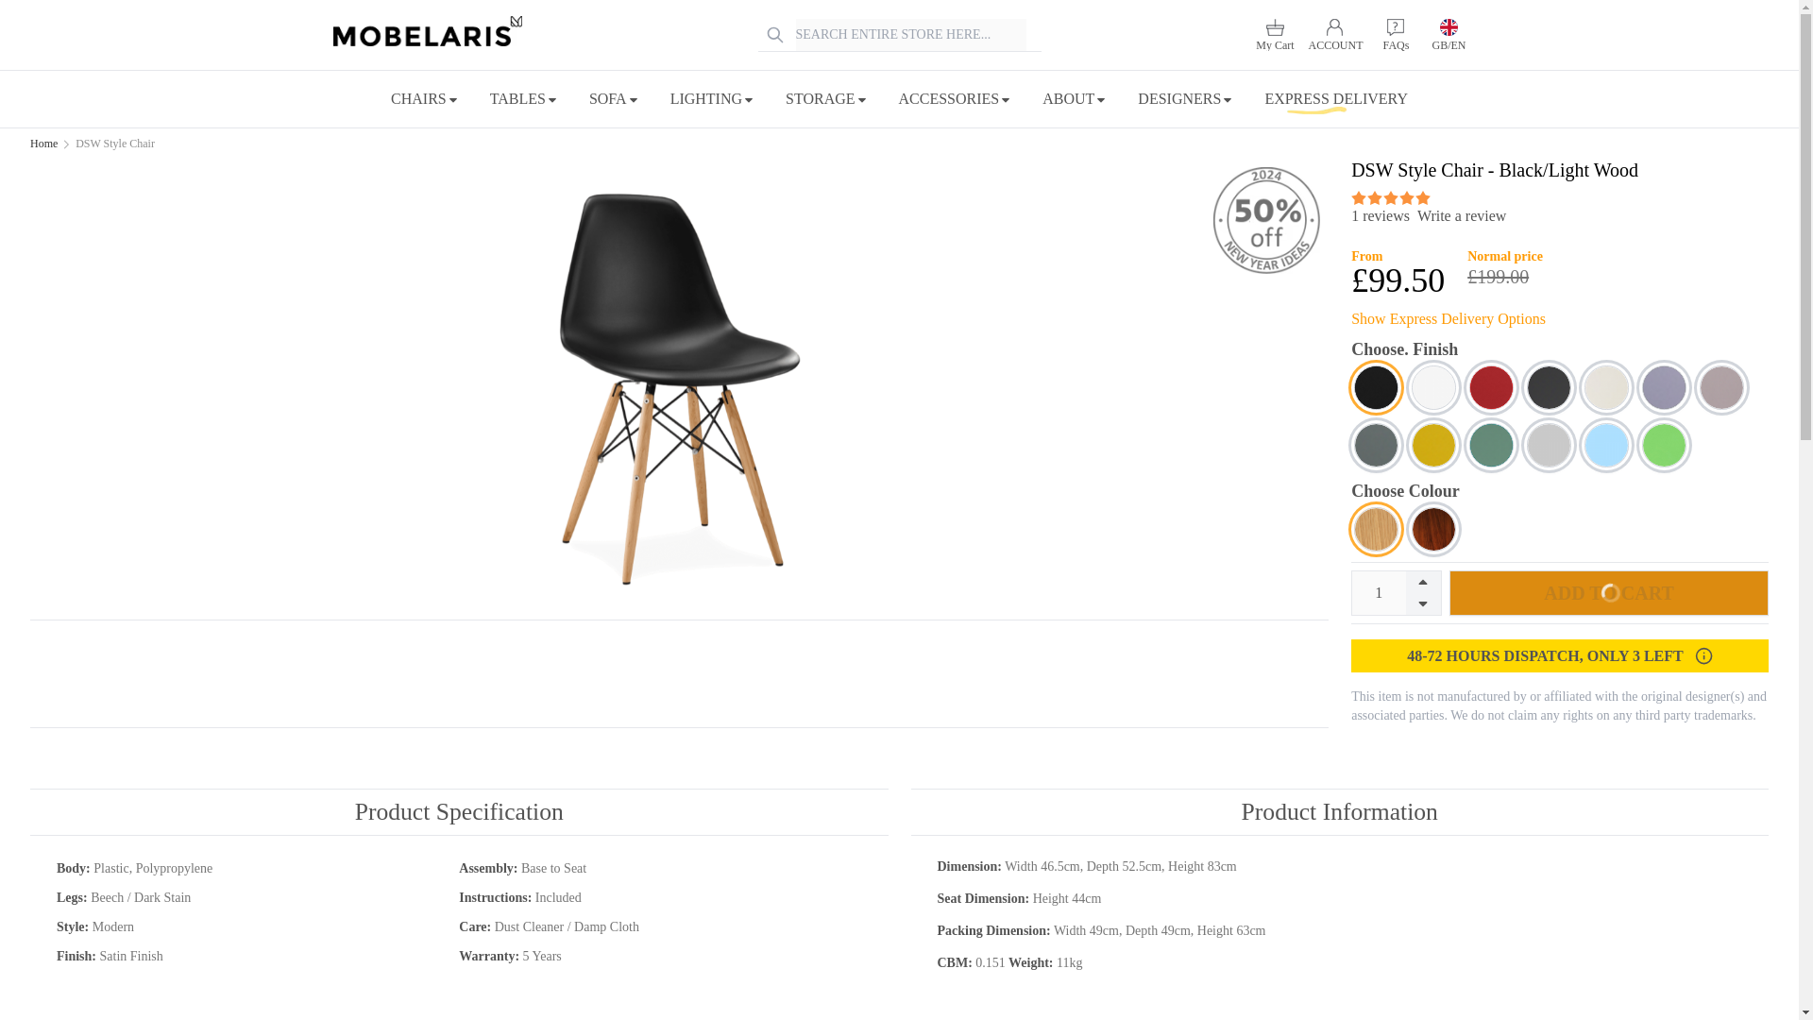 The width and height of the screenshot is (1813, 1020). What do you see at coordinates (523, 98) in the screenshot?
I see `TABLES` at bounding box center [523, 98].